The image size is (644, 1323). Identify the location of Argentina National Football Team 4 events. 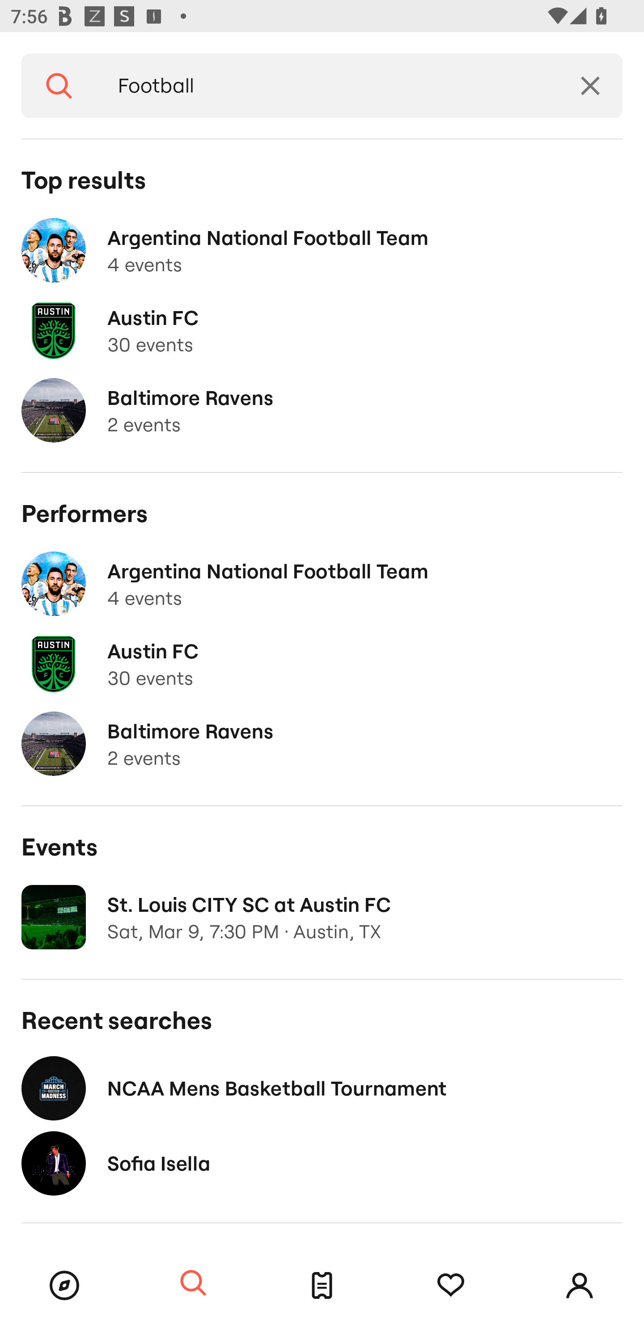
(322, 250).